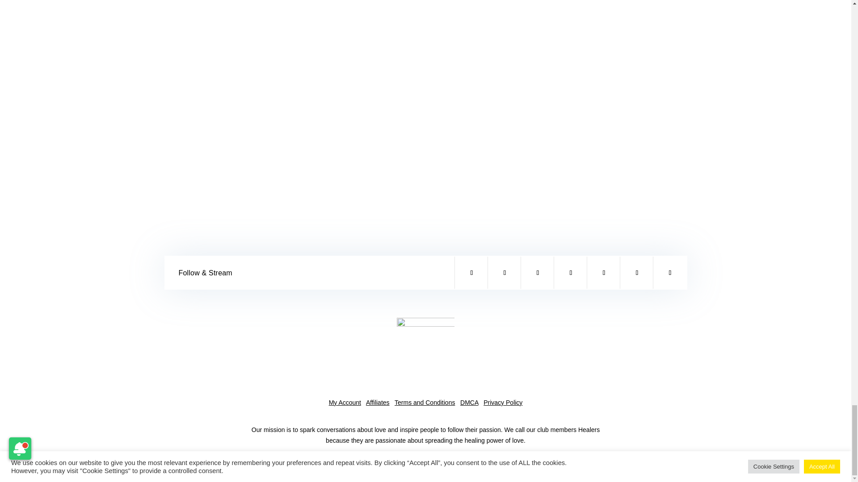 This screenshot has height=482, width=858. What do you see at coordinates (504, 272) in the screenshot?
I see `Follow on Instagram` at bounding box center [504, 272].